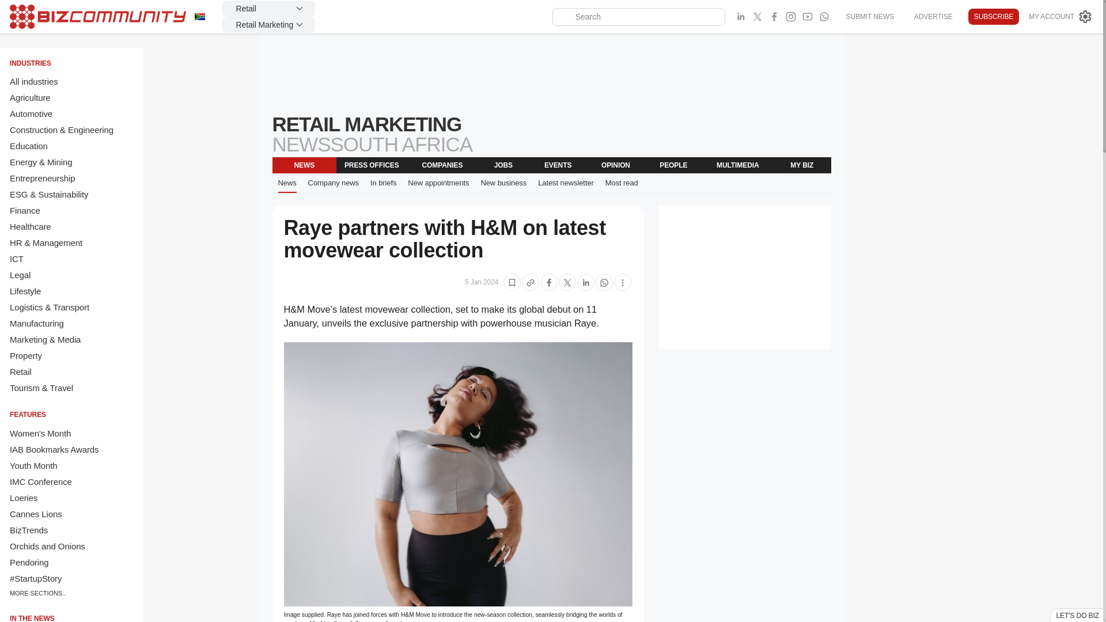 Image resolution: width=1106 pixels, height=622 pixels. What do you see at coordinates (741, 17) in the screenshot?
I see `Bizcommunity linked` at bounding box center [741, 17].